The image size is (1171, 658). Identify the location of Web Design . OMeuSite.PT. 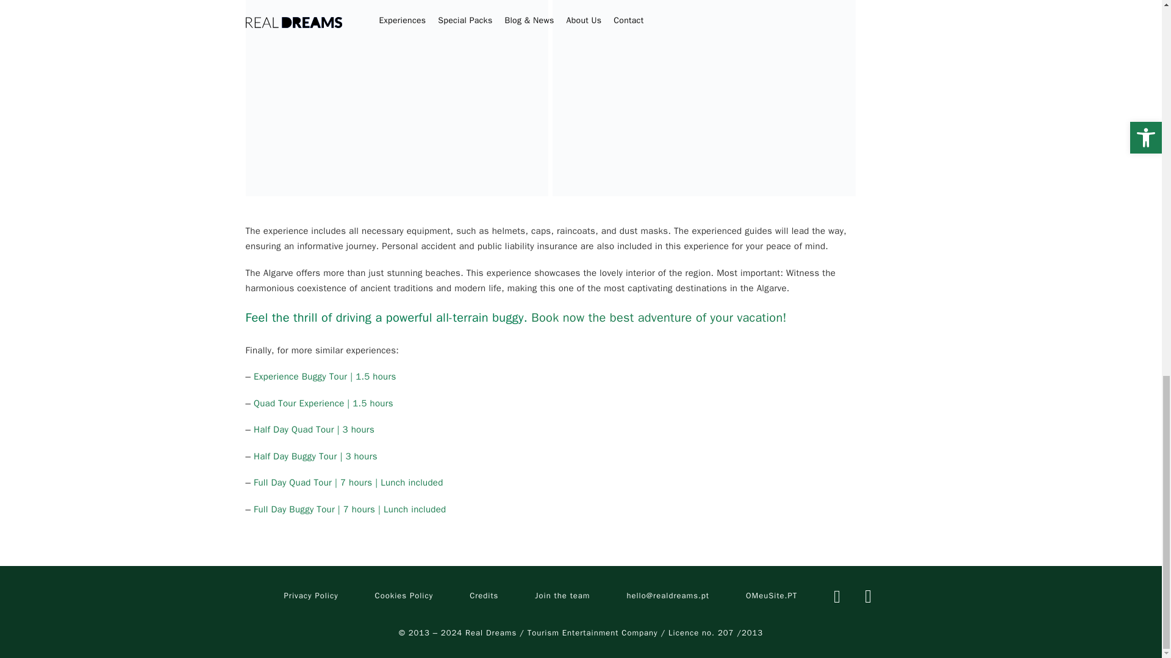
(772, 596).